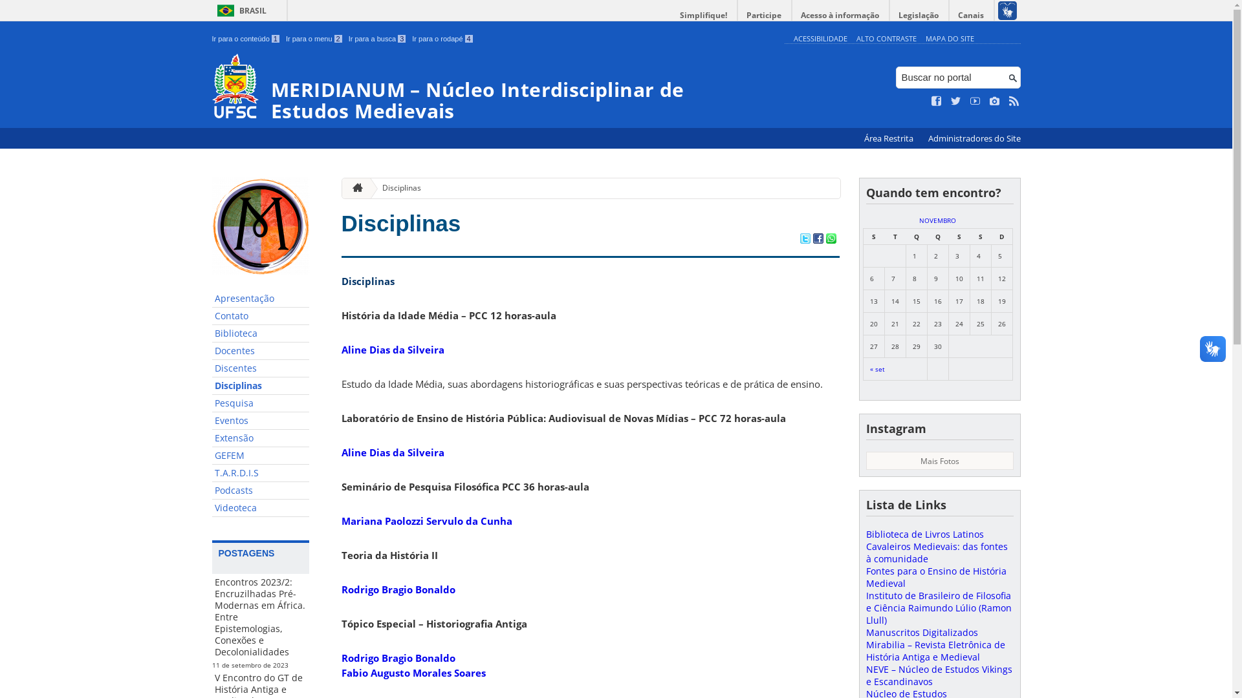  Describe the element at coordinates (398, 589) in the screenshot. I see `Rodrigo Bragio Bonaldo` at that location.